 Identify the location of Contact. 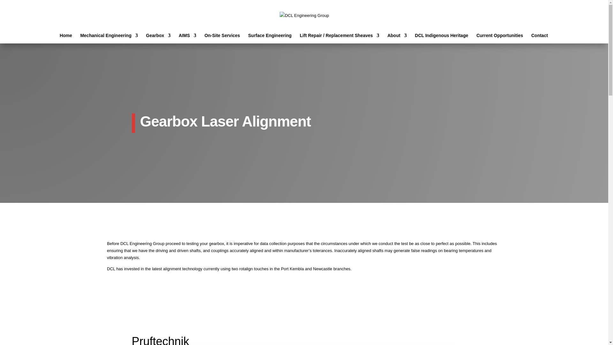
(540, 38).